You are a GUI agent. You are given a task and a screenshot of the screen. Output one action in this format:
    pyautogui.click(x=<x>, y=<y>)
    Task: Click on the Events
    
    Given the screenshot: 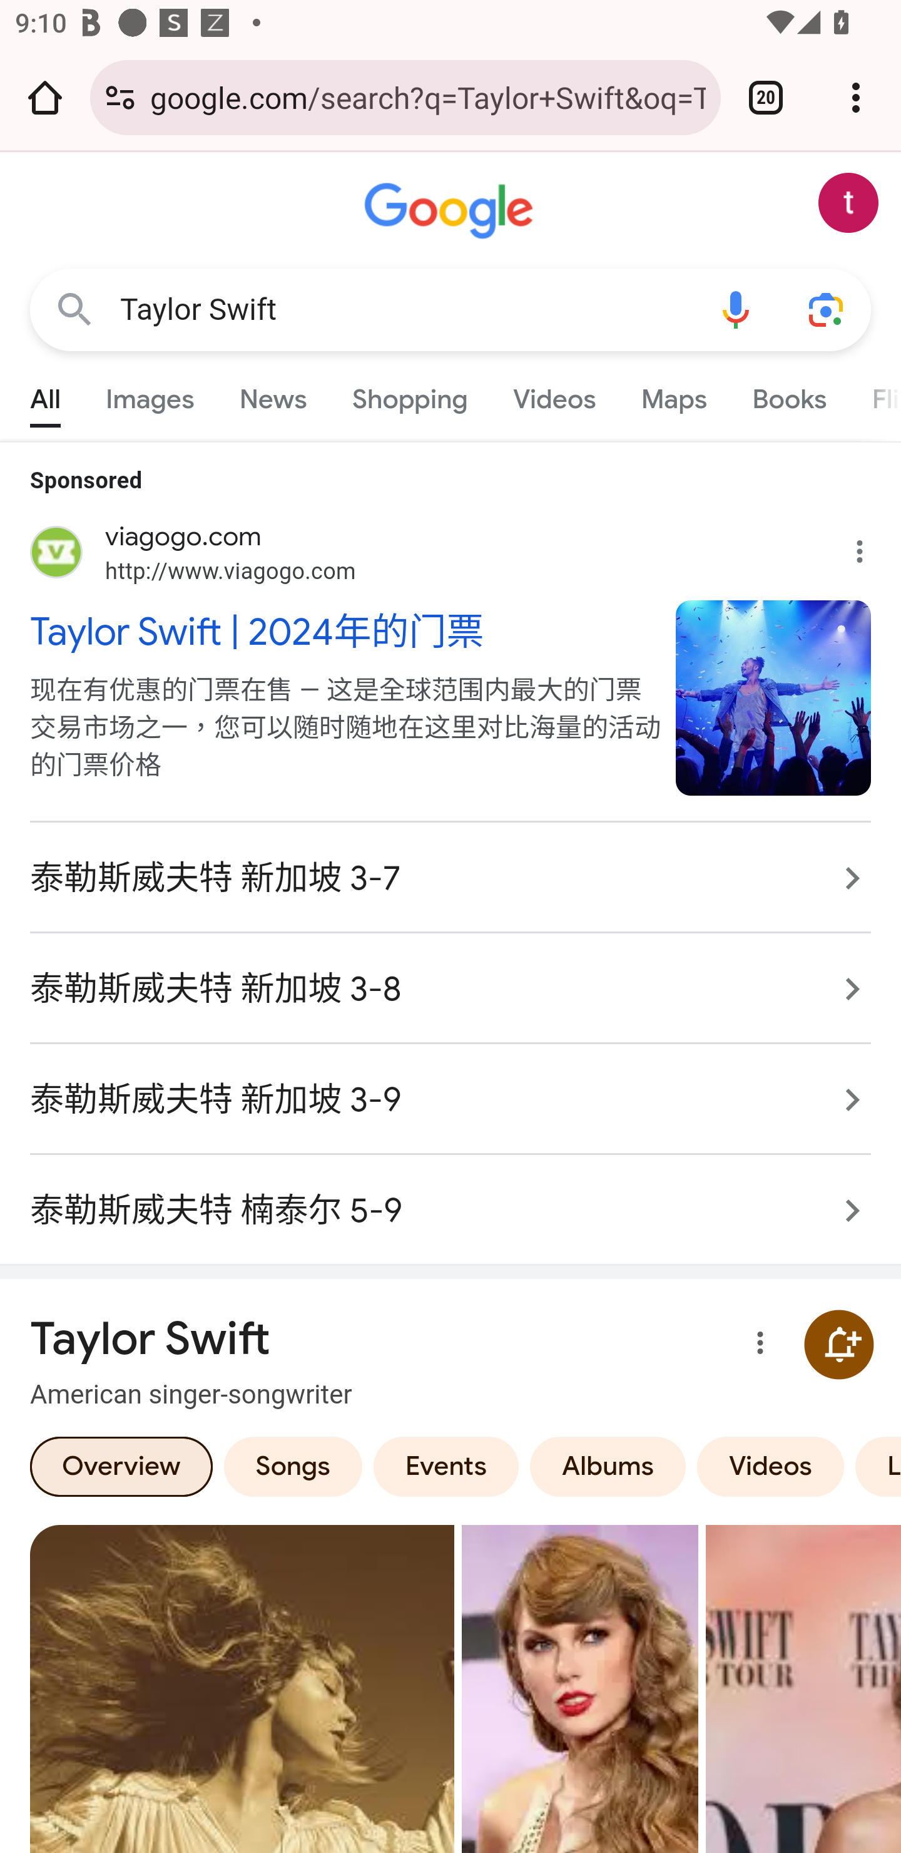 What is the action you would take?
    pyautogui.click(x=445, y=1465)
    